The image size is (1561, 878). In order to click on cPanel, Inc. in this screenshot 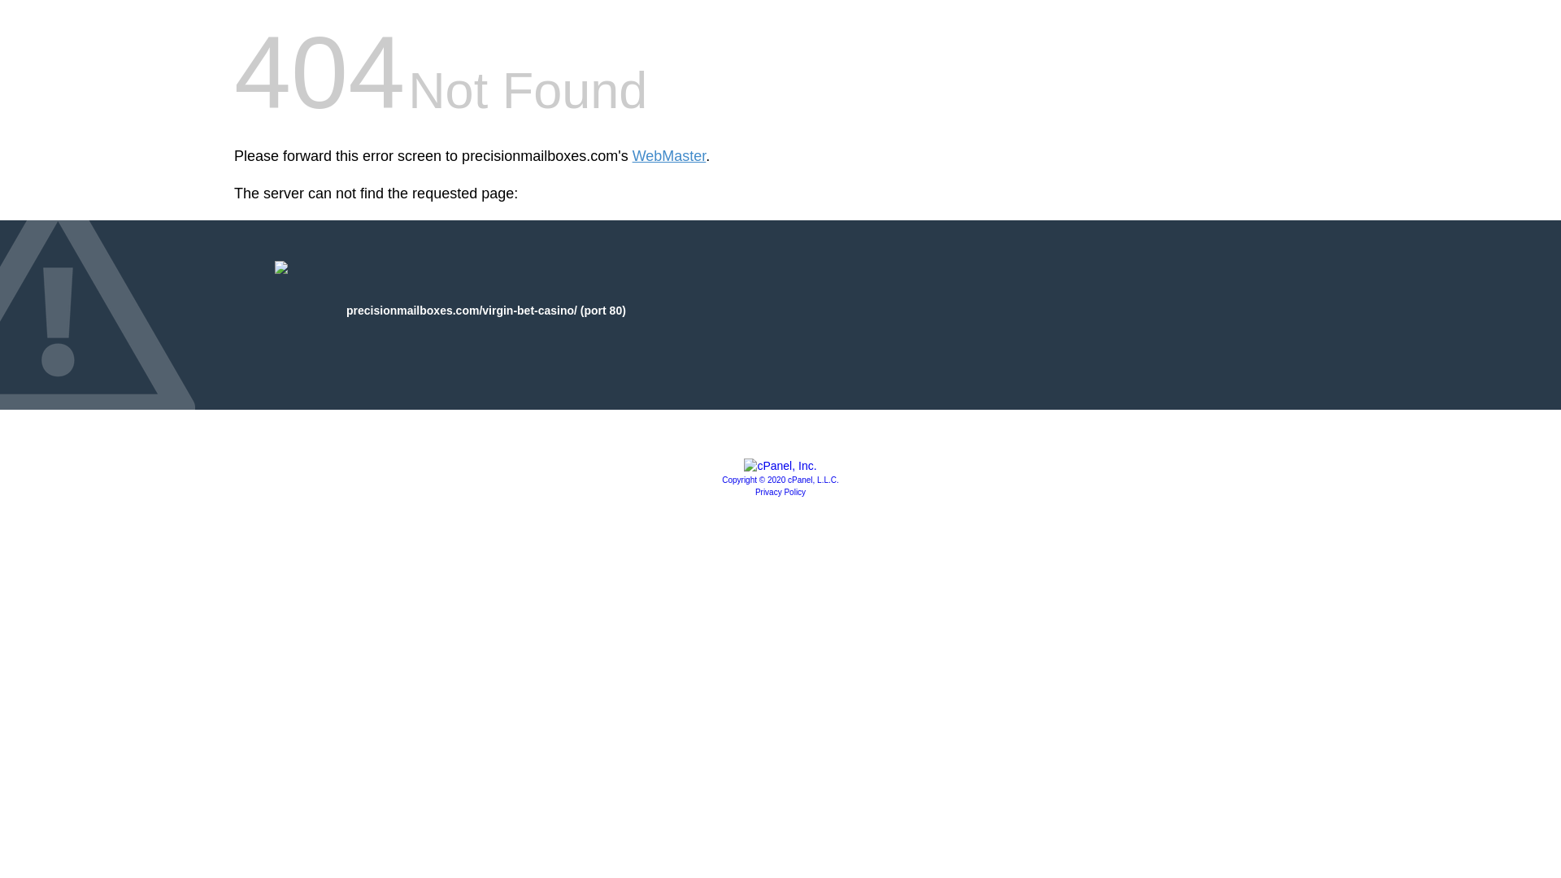, I will do `click(780, 465)`.